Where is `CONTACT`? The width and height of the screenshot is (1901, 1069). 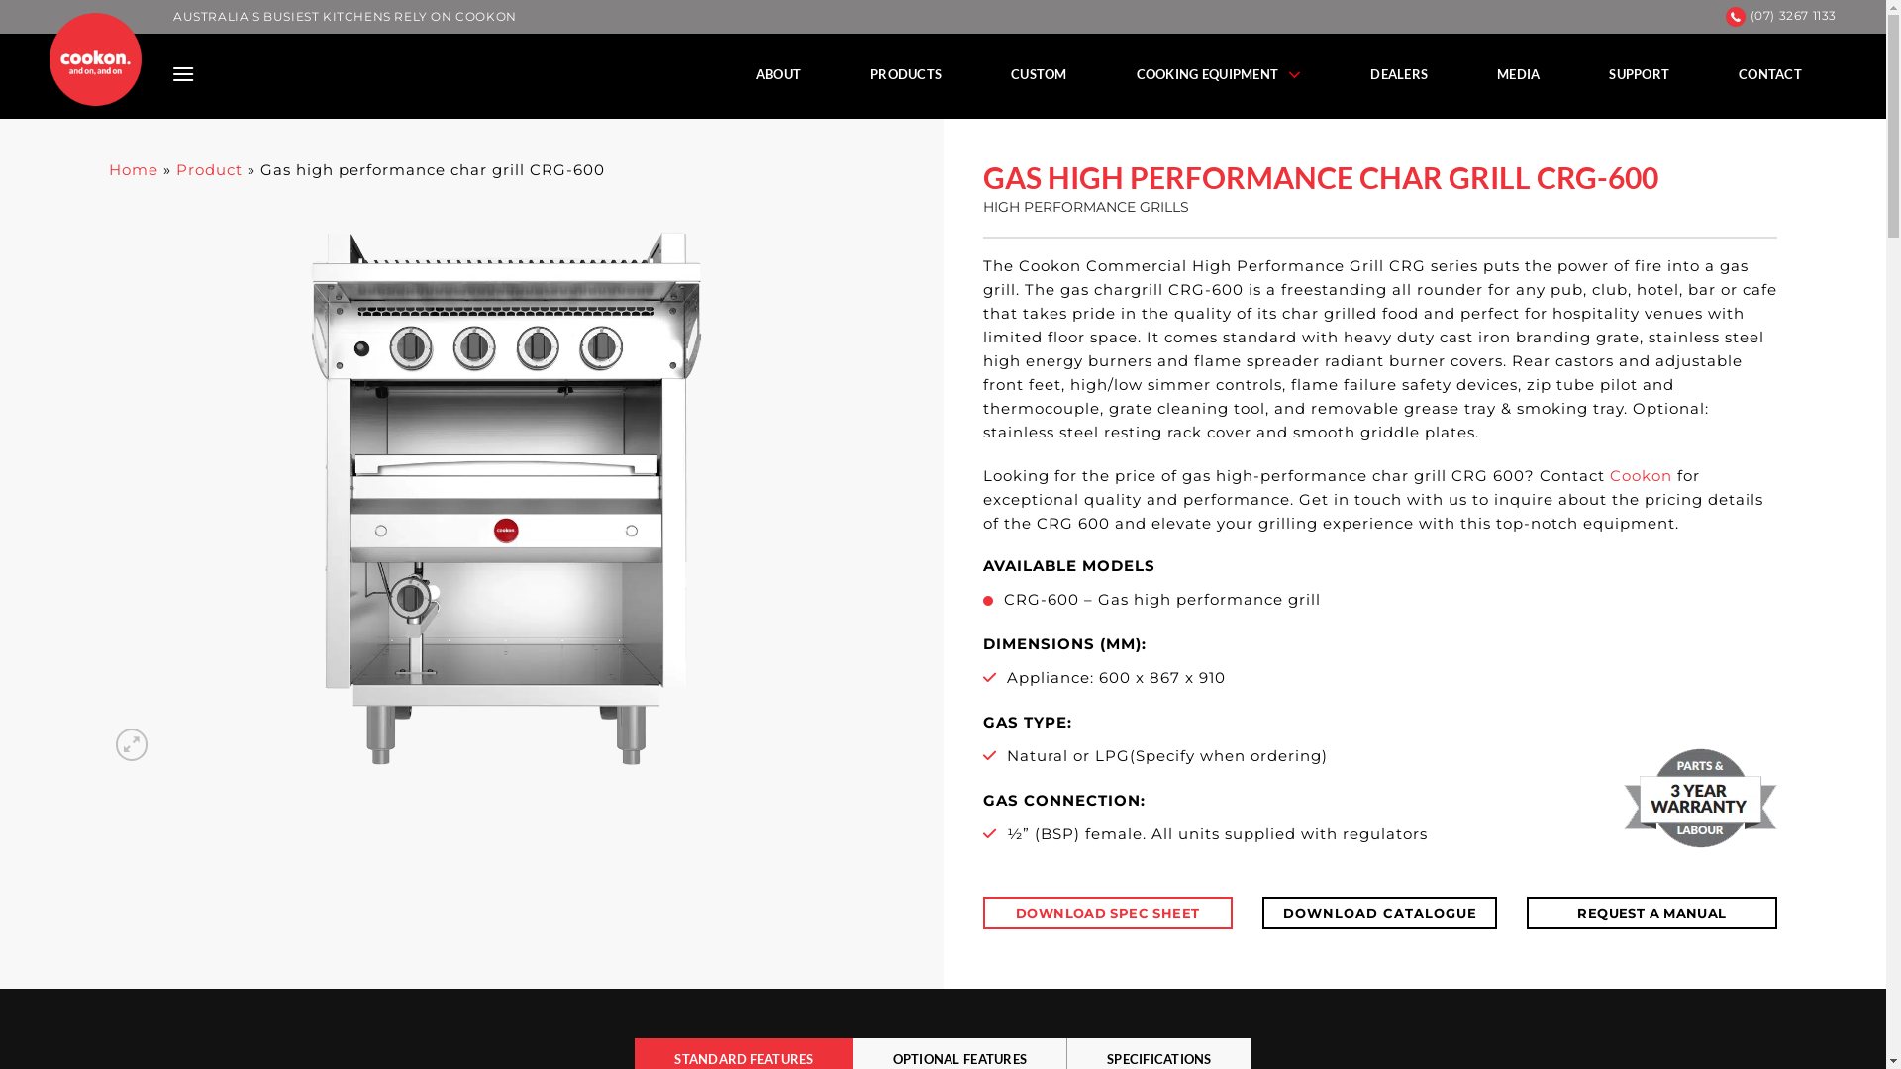 CONTACT is located at coordinates (1770, 74).